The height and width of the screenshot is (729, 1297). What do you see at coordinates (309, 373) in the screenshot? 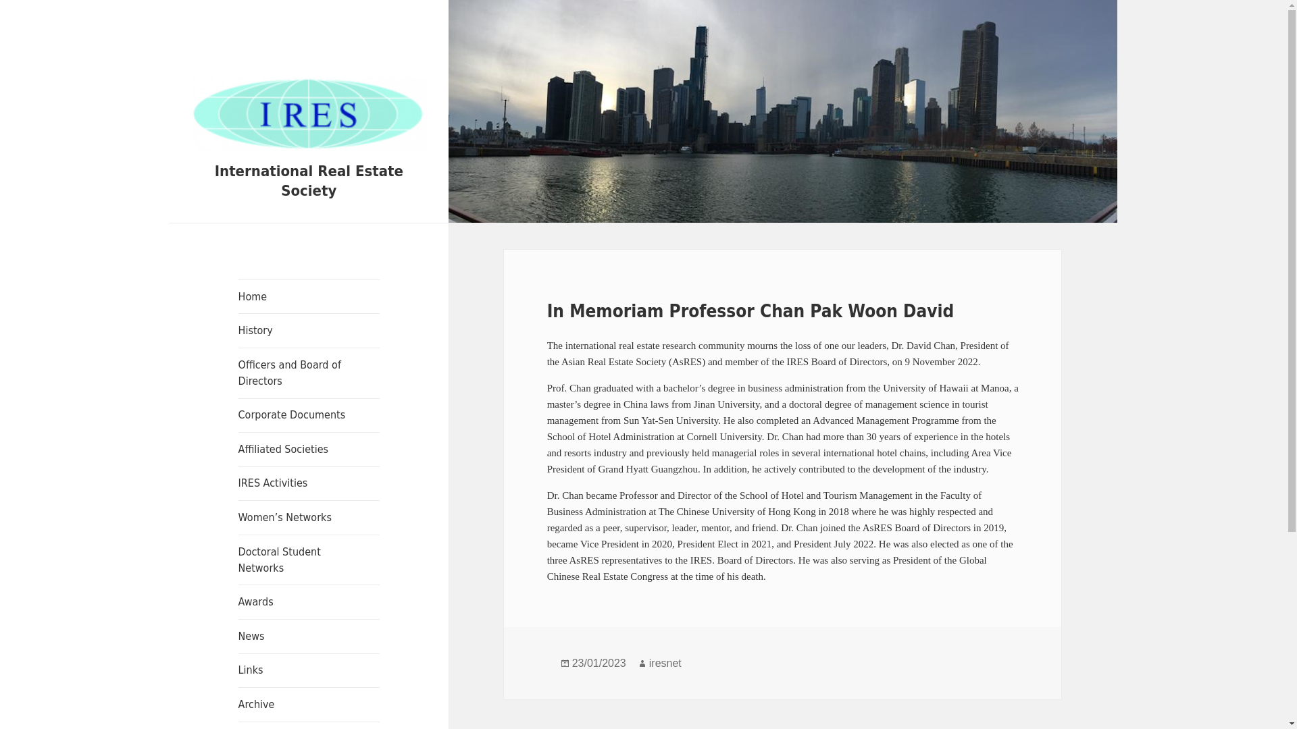
I see `Officers and Board of Directors` at bounding box center [309, 373].